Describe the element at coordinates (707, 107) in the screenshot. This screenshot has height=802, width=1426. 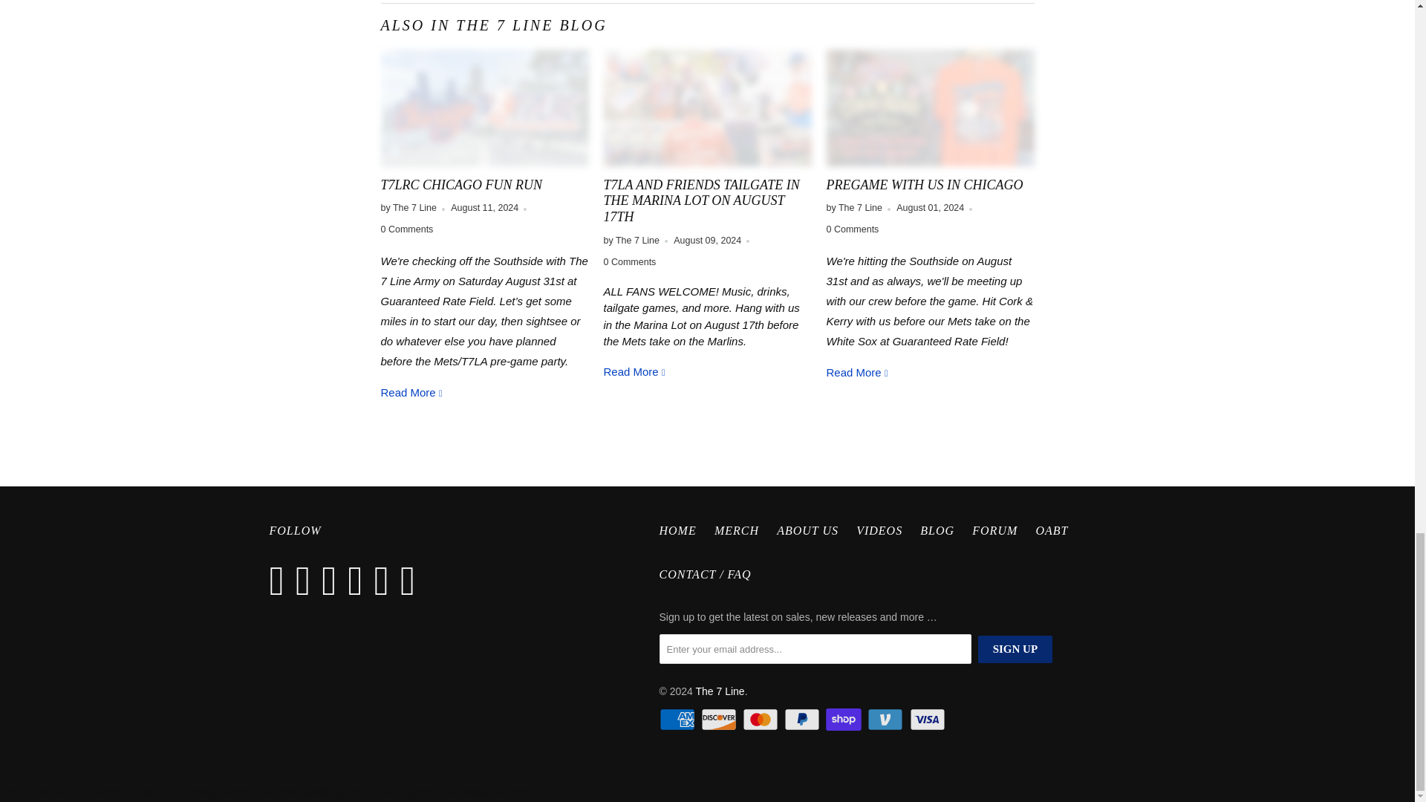
I see `T7LA and Friends Tailgate in the Marina Lot on August 17th` at that location.